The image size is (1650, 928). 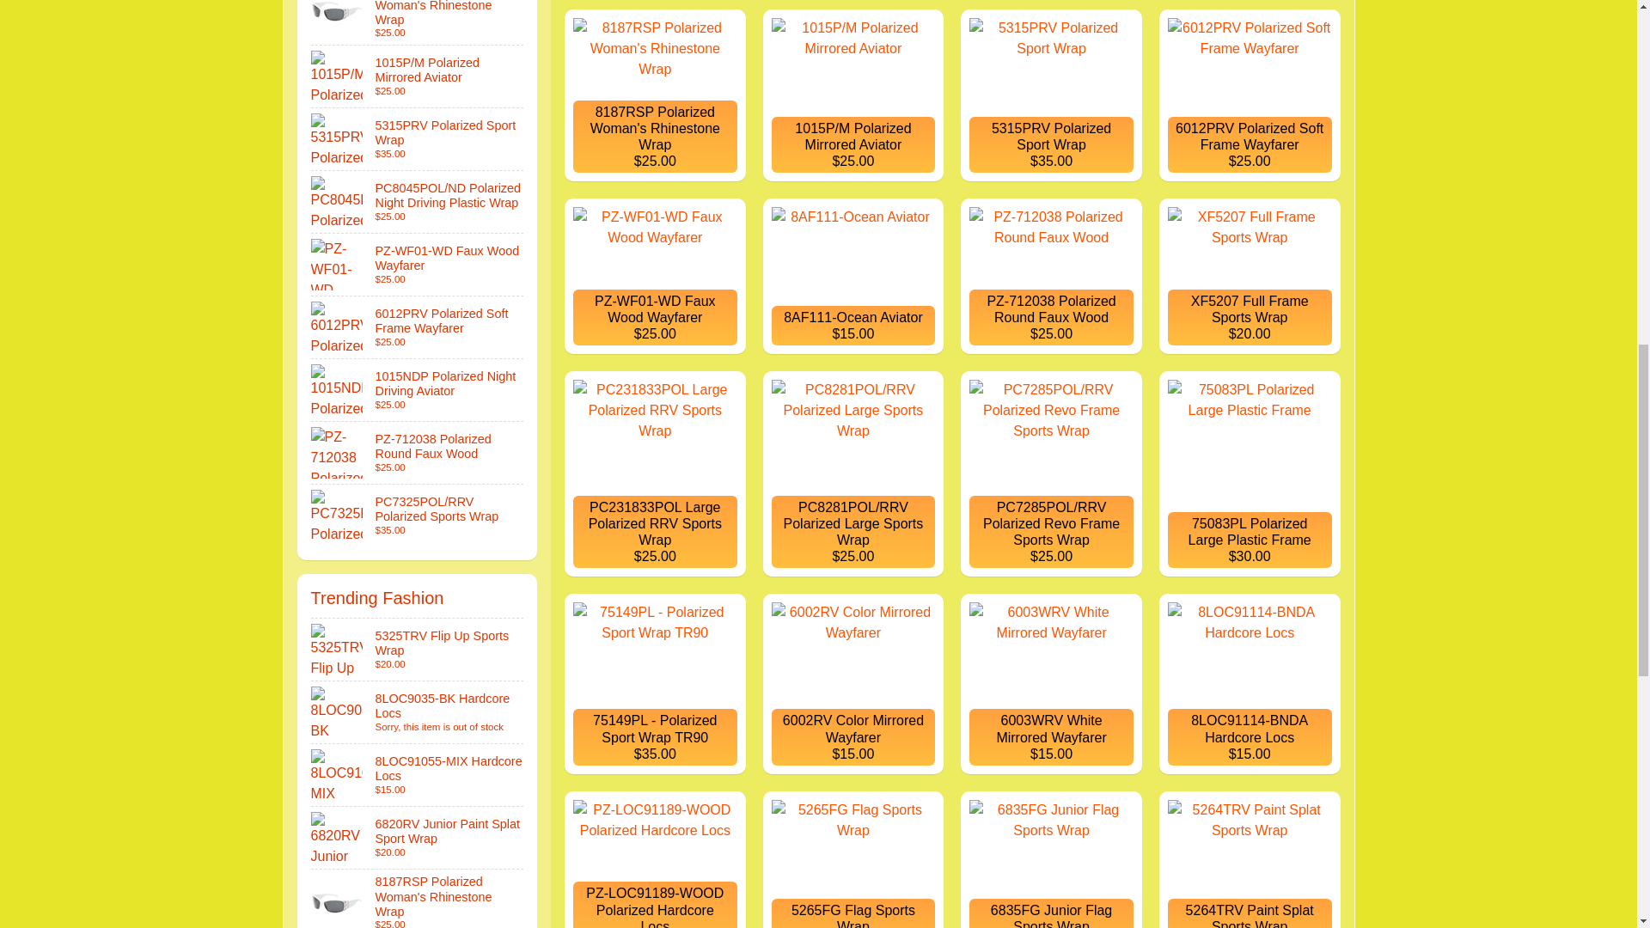 I want to click on 5315PRV Polarized Sport Wrap, so click(x=418, y=139).